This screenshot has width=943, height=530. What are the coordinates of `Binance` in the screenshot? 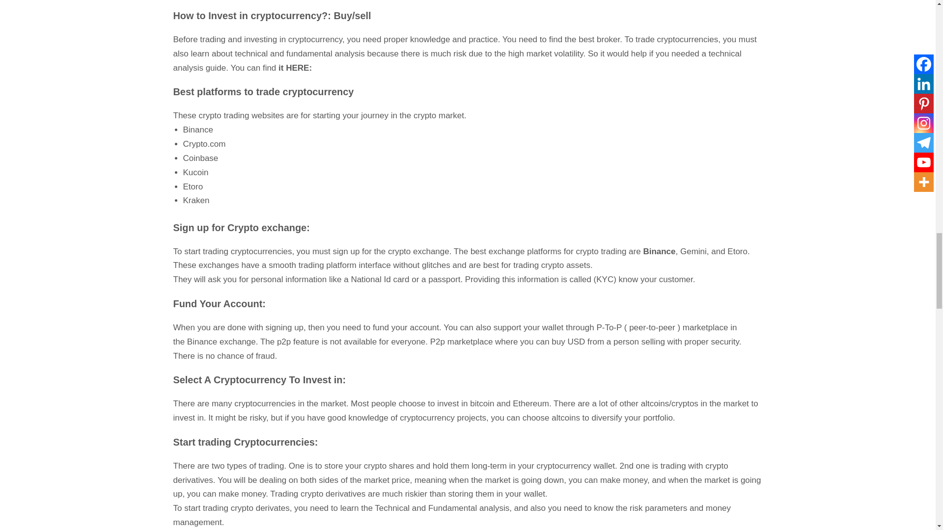 It's located at (201, 342).